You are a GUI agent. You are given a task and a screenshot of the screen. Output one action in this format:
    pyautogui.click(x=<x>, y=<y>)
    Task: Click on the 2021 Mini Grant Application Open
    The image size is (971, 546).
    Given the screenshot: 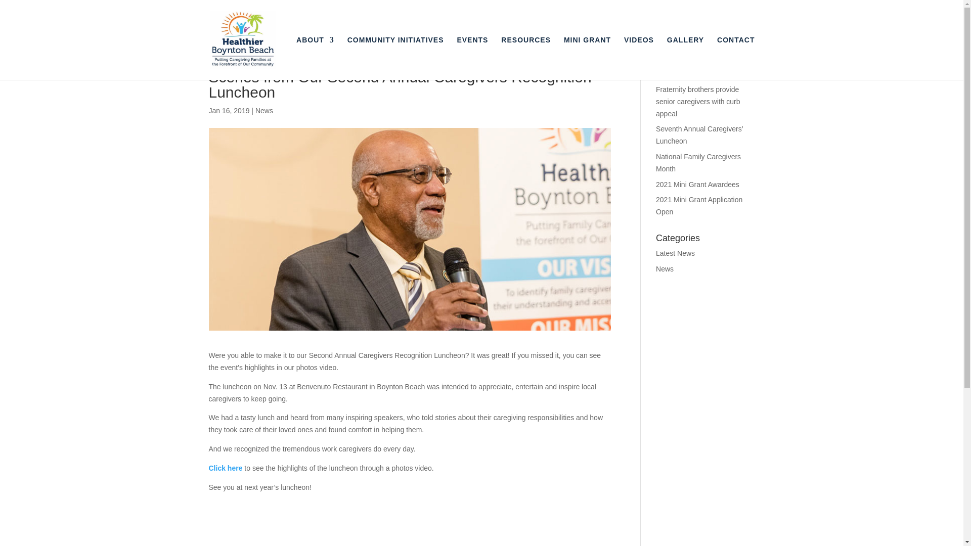 What is the action you would take?
    pyautogui.click(x=699, y=205)
    